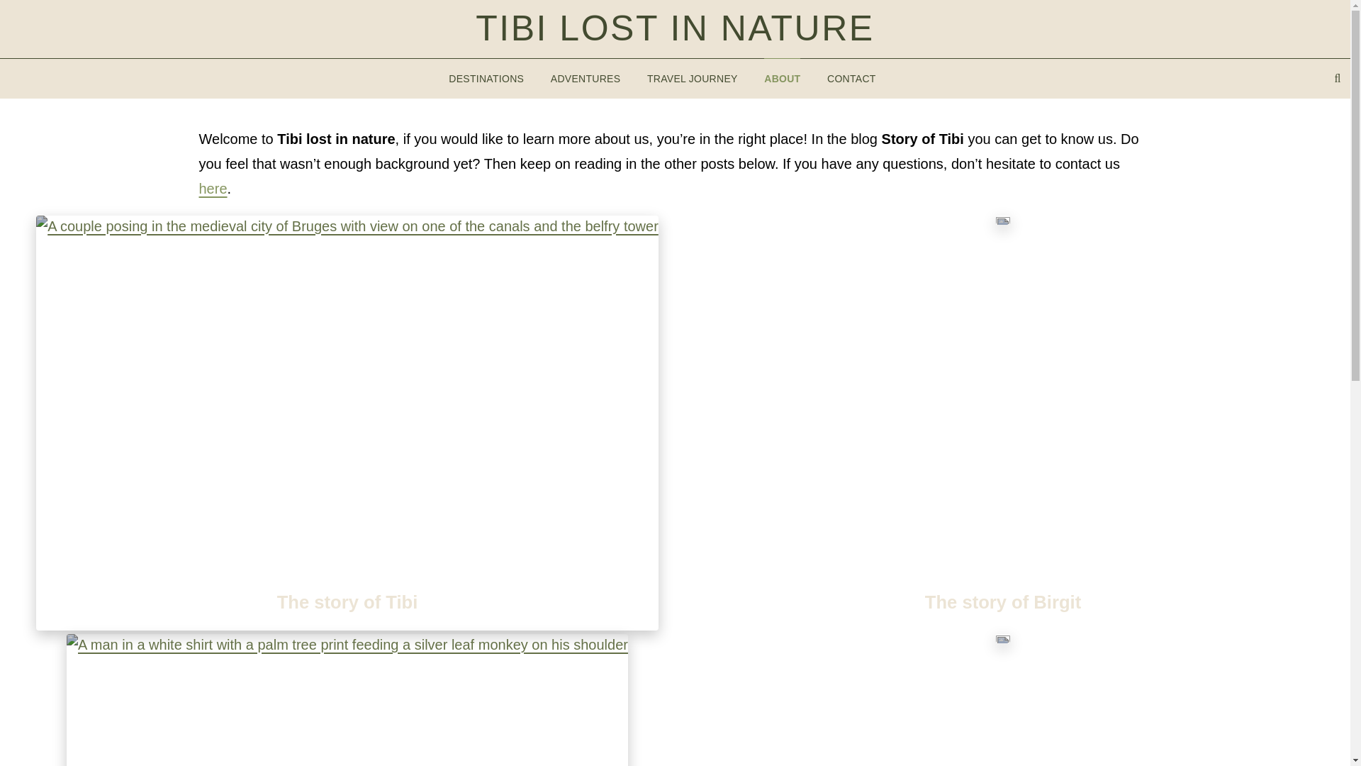 The width and height of the screenshot is (1361, 766). Describe the element at coordinates (347, 601) in the screenshot. I see `The story of Tibi` at that location.